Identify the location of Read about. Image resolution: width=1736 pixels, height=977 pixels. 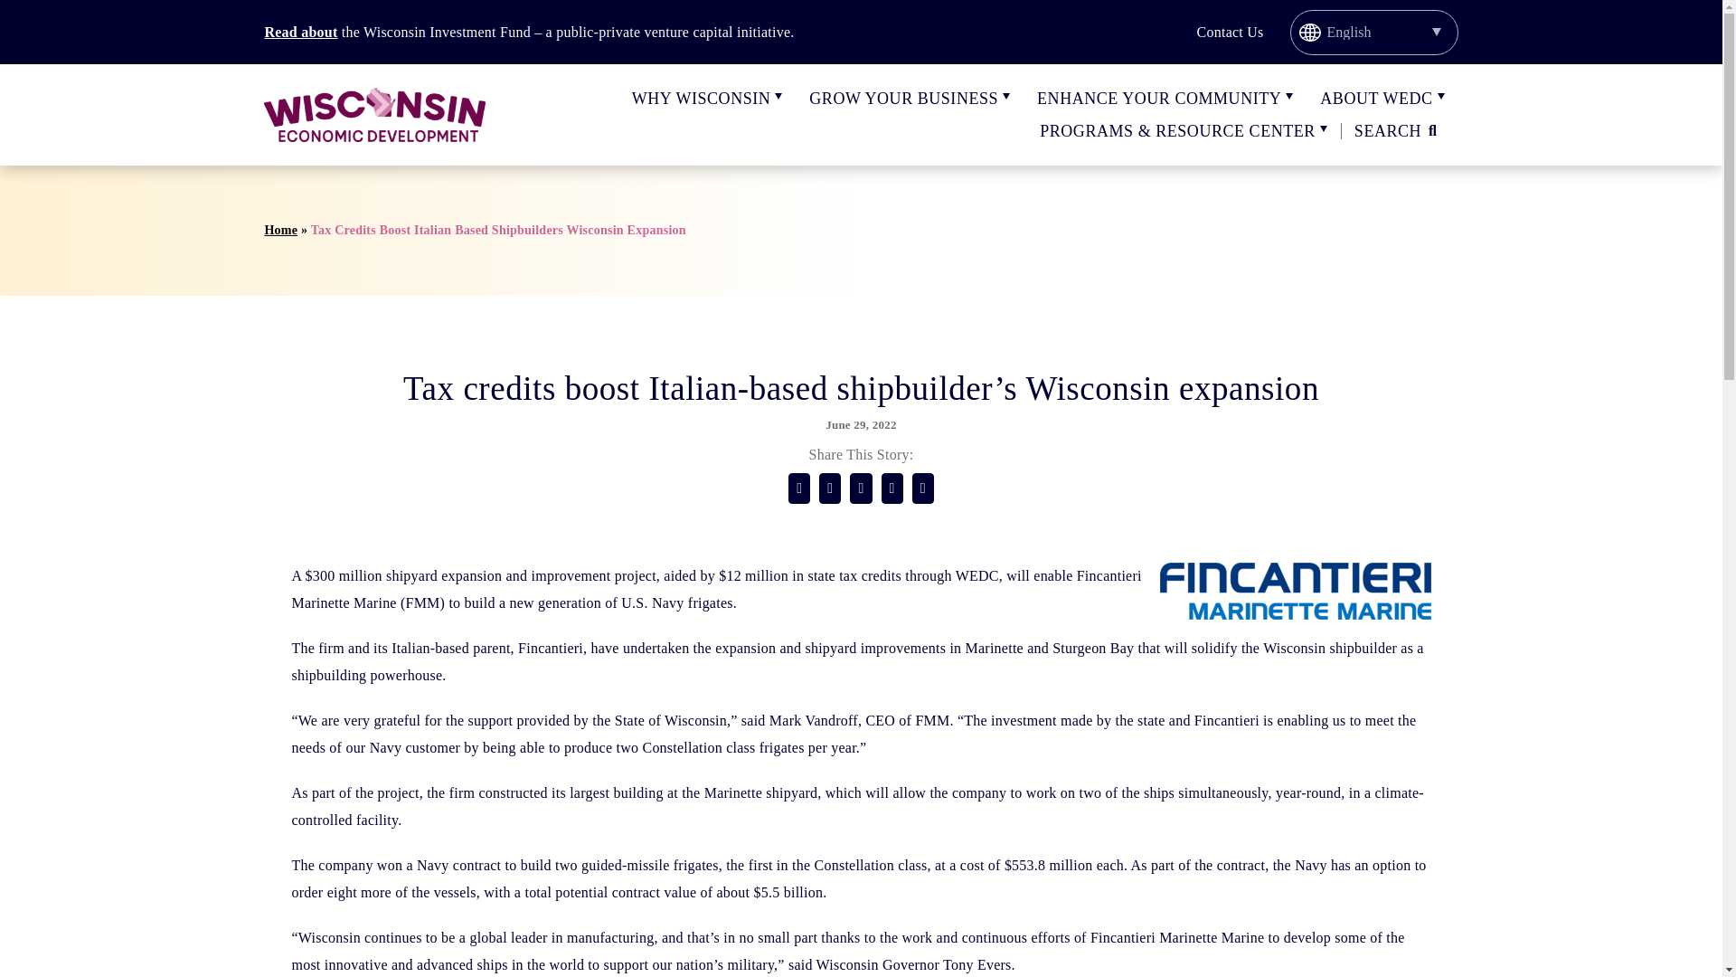
(300, 33).